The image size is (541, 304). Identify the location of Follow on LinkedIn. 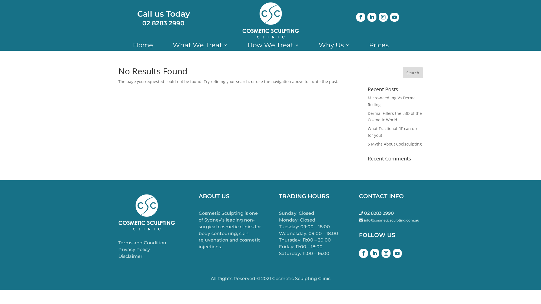
(375, 253).